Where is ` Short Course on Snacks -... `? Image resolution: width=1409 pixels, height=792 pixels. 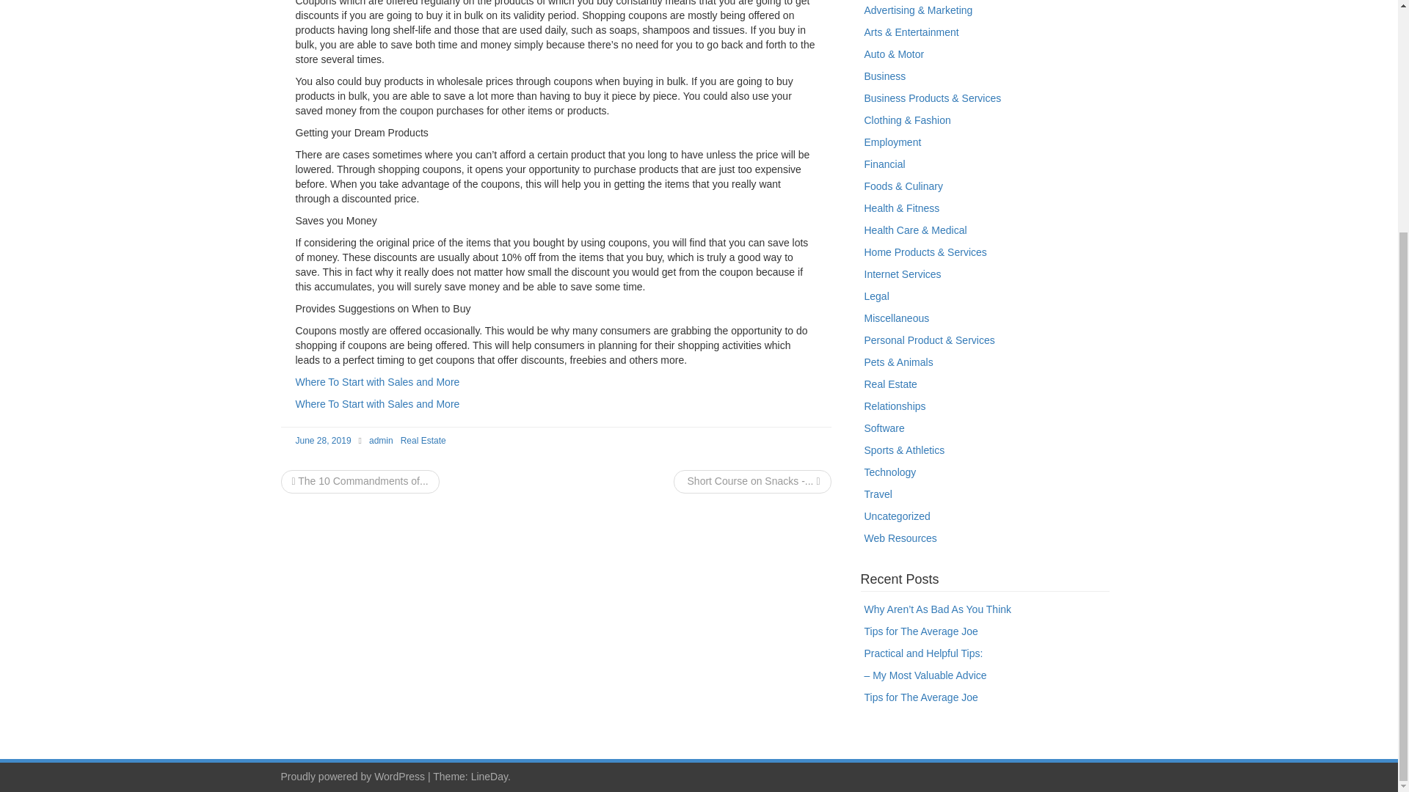  Short Course on Snacks -...  is located at coordinates (752, 481).